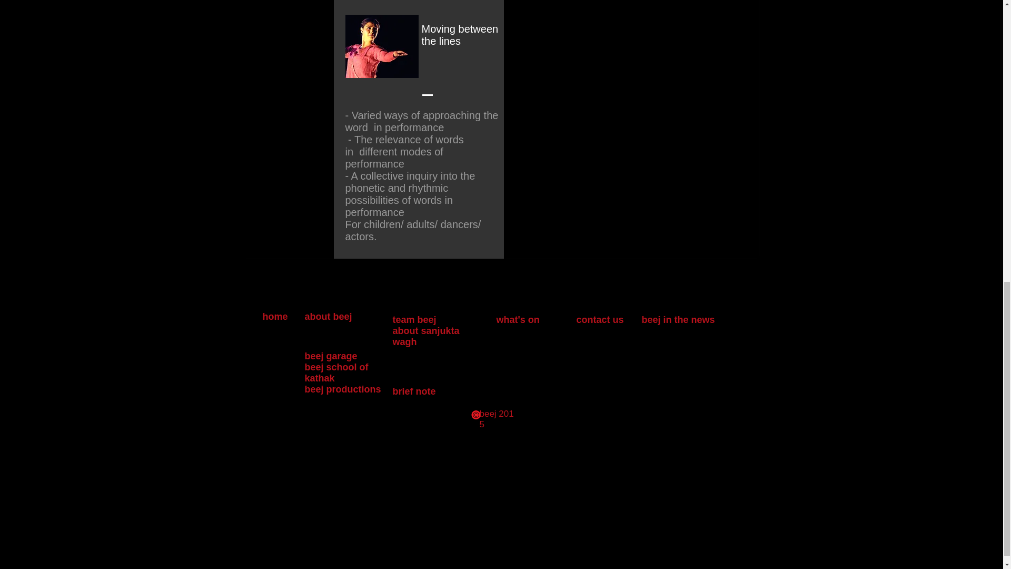 This screenshot has width=1011, height=569. I want to click on about beej, so click(328, 316).